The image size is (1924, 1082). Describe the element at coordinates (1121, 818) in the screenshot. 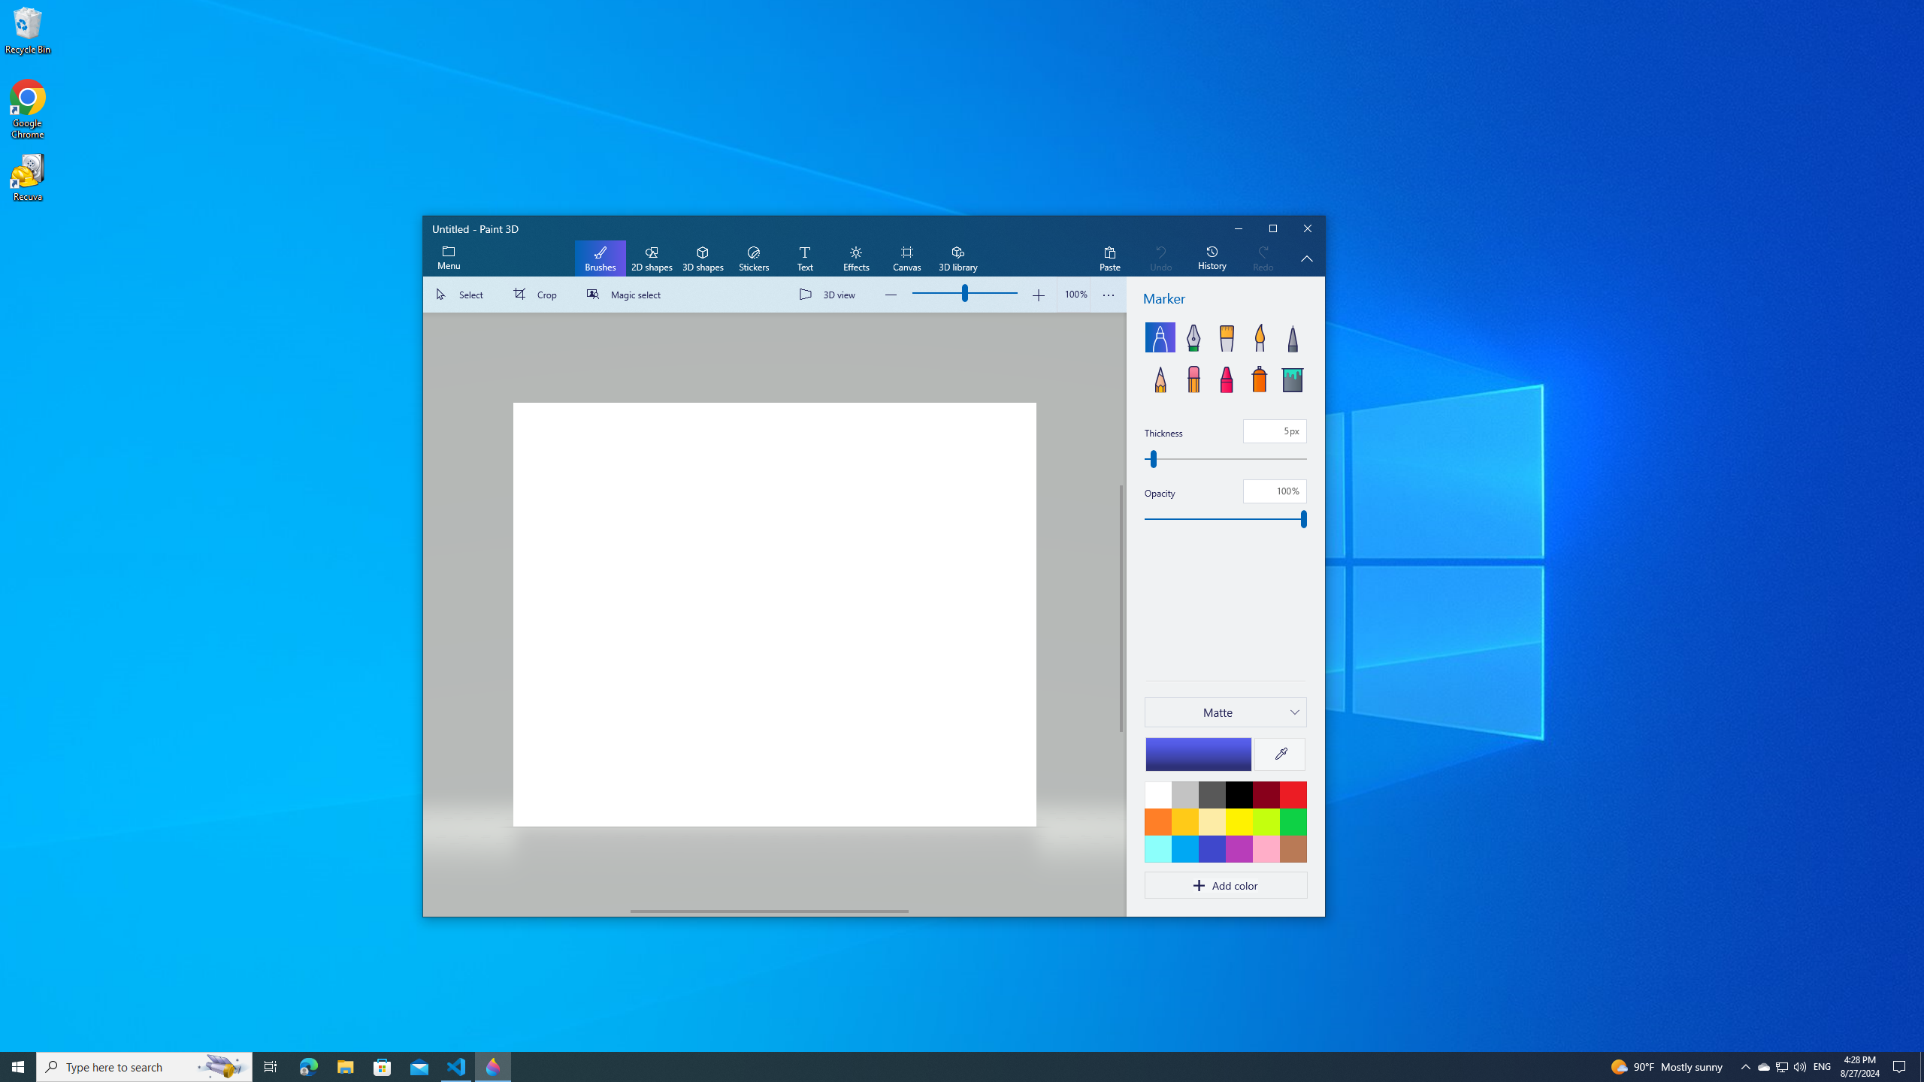

I see `Vertical Large Increase` at that location.